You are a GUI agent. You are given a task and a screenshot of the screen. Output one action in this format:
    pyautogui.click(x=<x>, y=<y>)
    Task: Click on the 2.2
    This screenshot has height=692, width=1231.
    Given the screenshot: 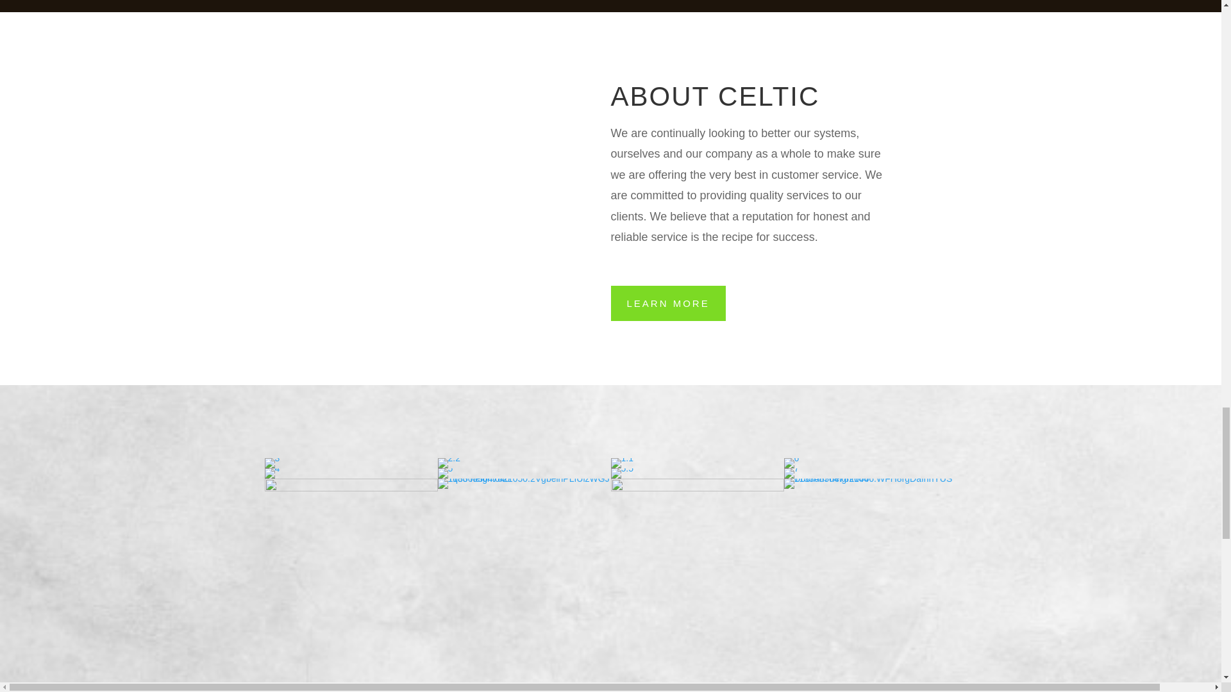 What is the action you would take?
    pyautogui.click(x=448, y=457)
    